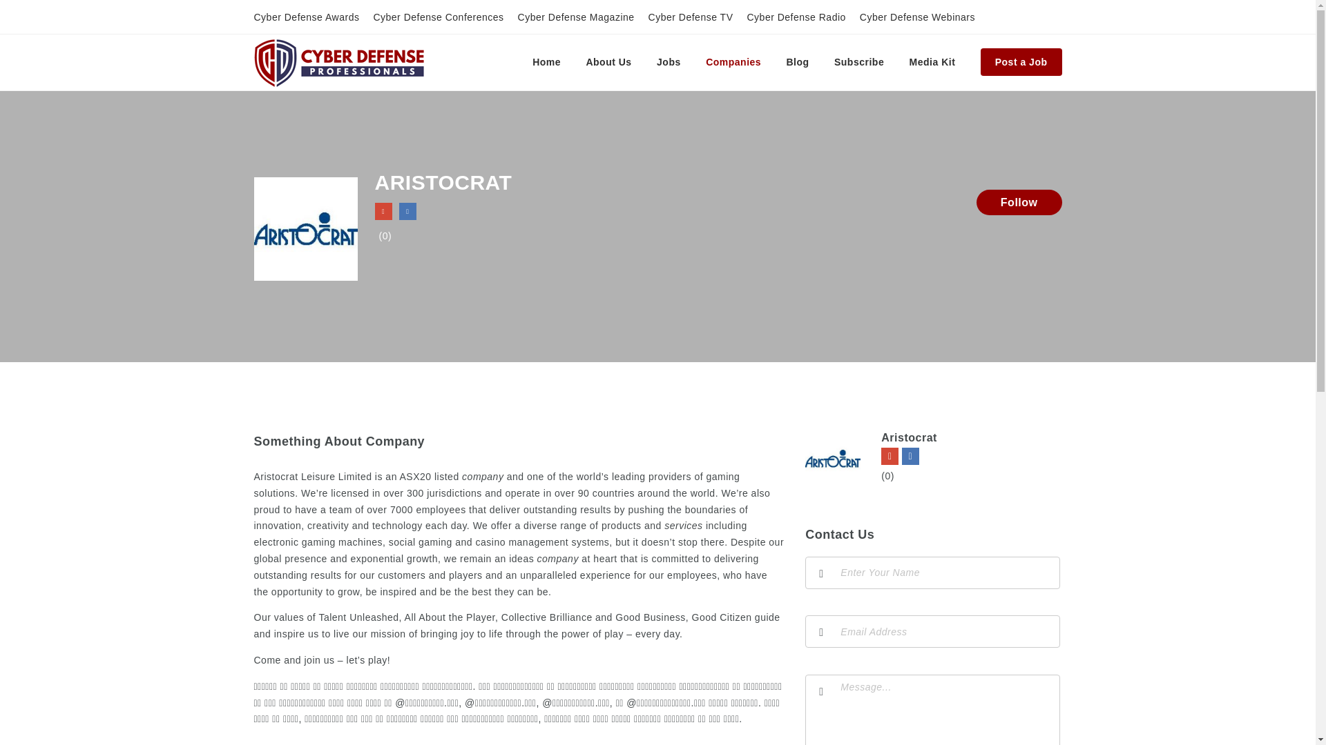  Describe the element at coordinates (546, 62) in the screenshot. I see `Home` at that location.